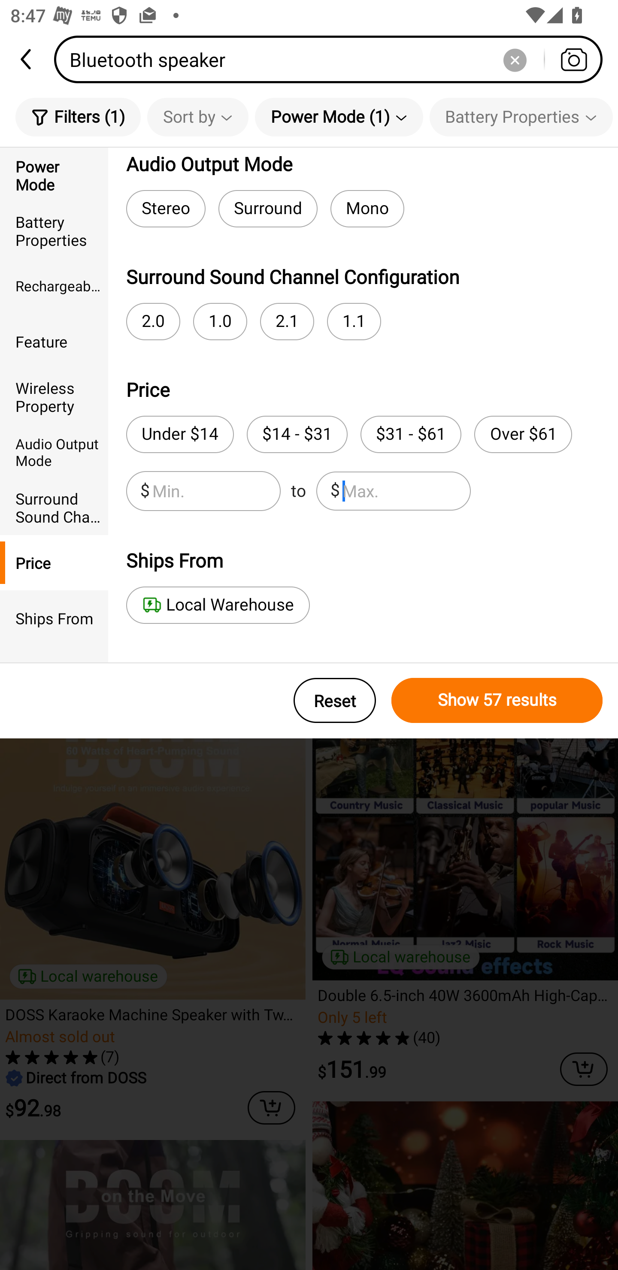  I want to click on Price, so click(54, 562).